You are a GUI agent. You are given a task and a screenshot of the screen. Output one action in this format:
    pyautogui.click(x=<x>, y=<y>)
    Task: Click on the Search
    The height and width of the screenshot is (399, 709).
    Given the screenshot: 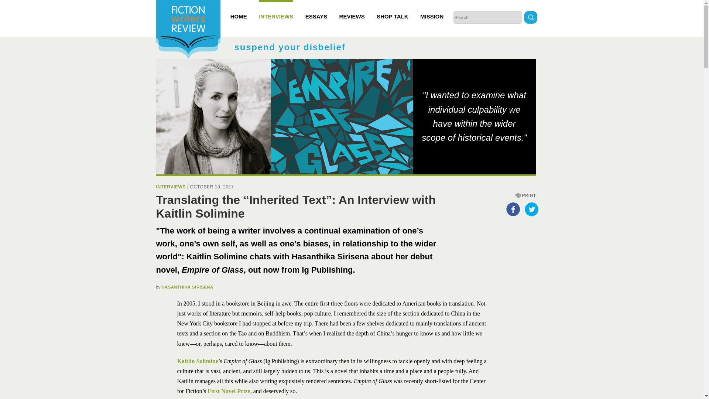 What is the action you would take?
    pyautogui.click(x=530, y=18)
    